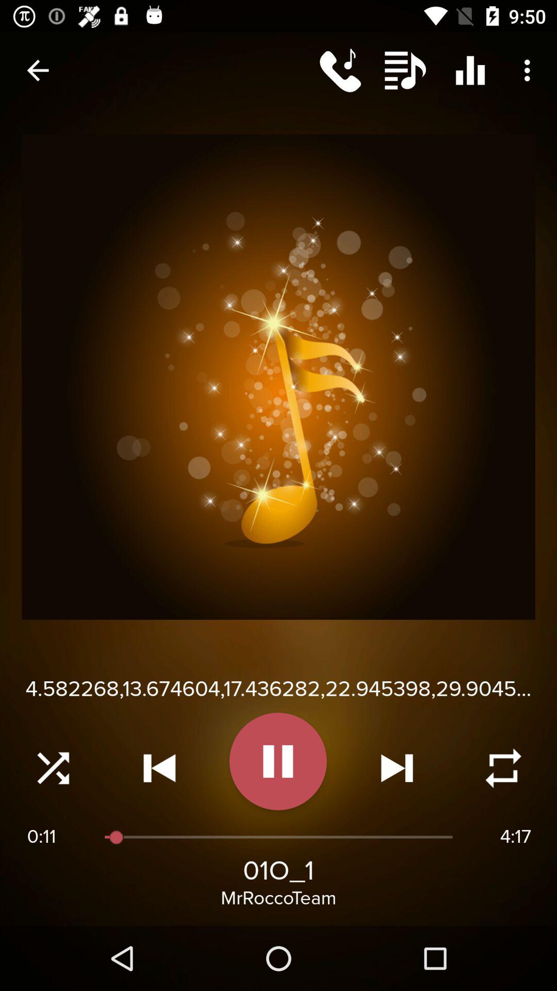 This screenshot has height=991, width=557. What do you see at coordinates (159, 768) in the screenshot?
I see `go previous` at bounding box center [159, 768].